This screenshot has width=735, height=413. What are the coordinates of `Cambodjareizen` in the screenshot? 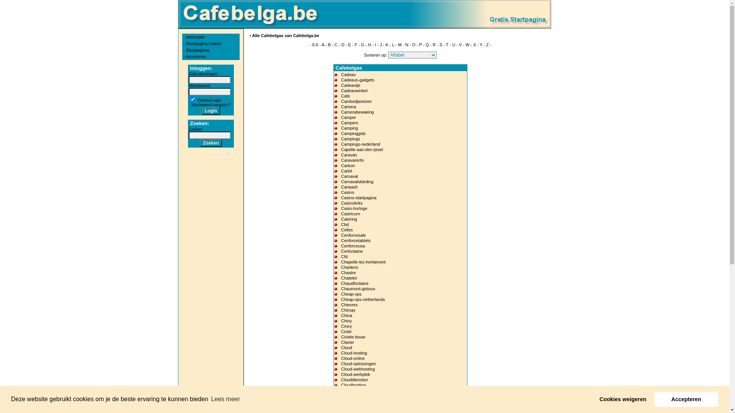 It's located at (356, 101).